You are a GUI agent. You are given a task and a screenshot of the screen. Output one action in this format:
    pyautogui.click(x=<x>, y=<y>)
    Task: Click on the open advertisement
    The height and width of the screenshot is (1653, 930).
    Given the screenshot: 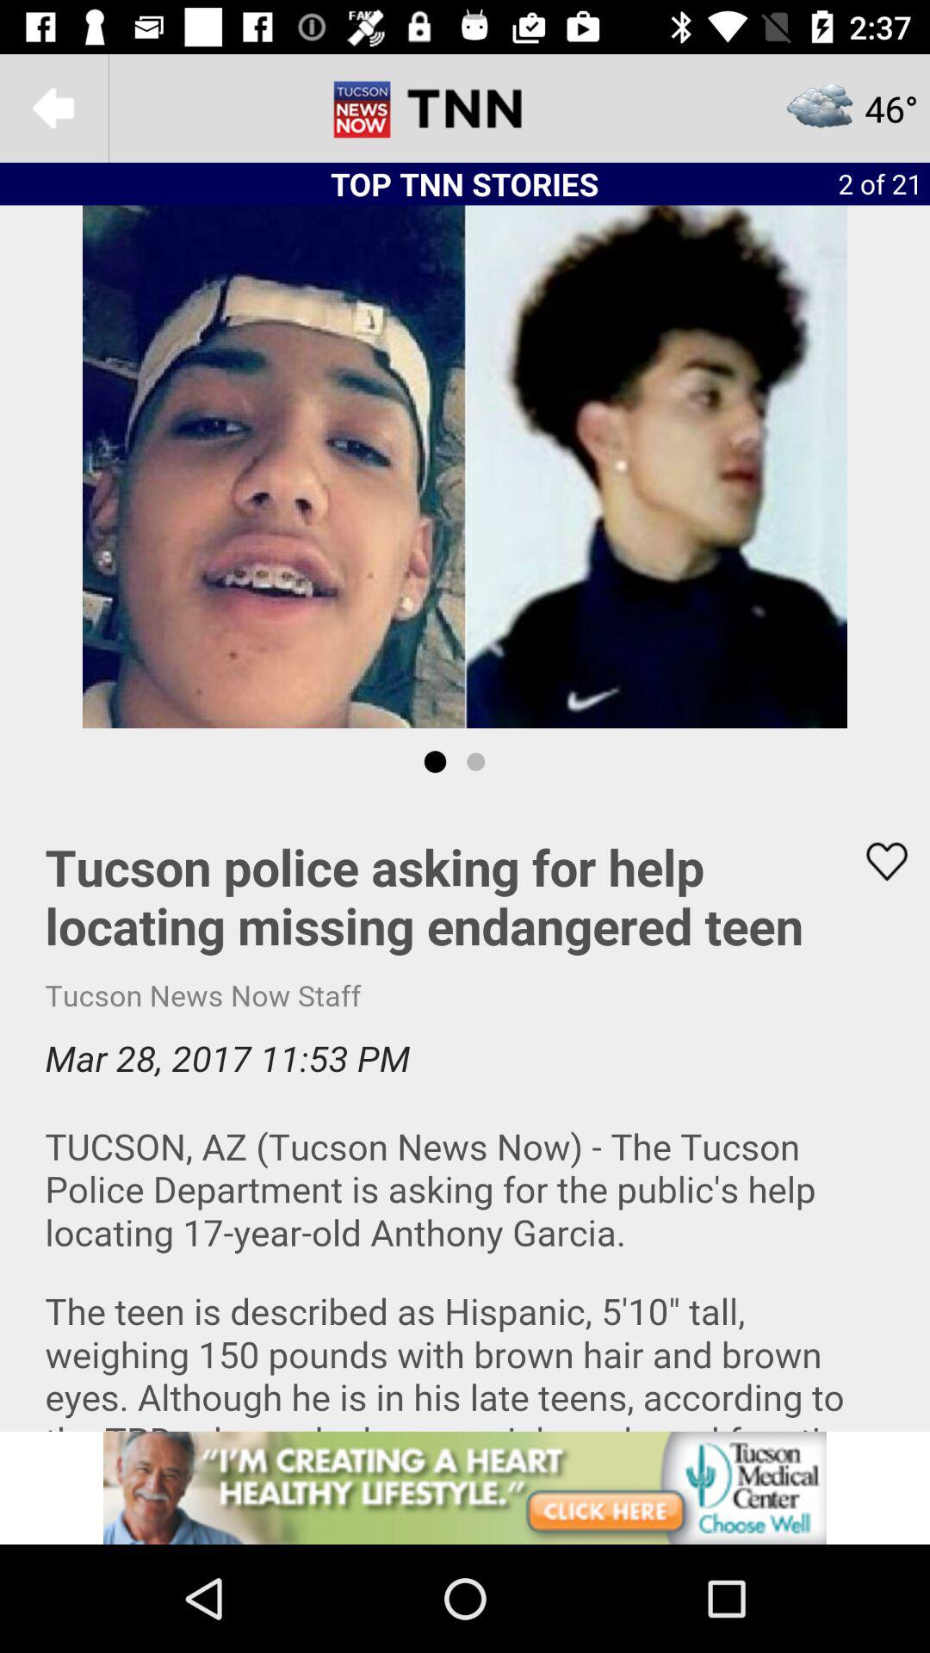 What is the action you would take?
    pyautogui.click(x=465, y=1488)
    